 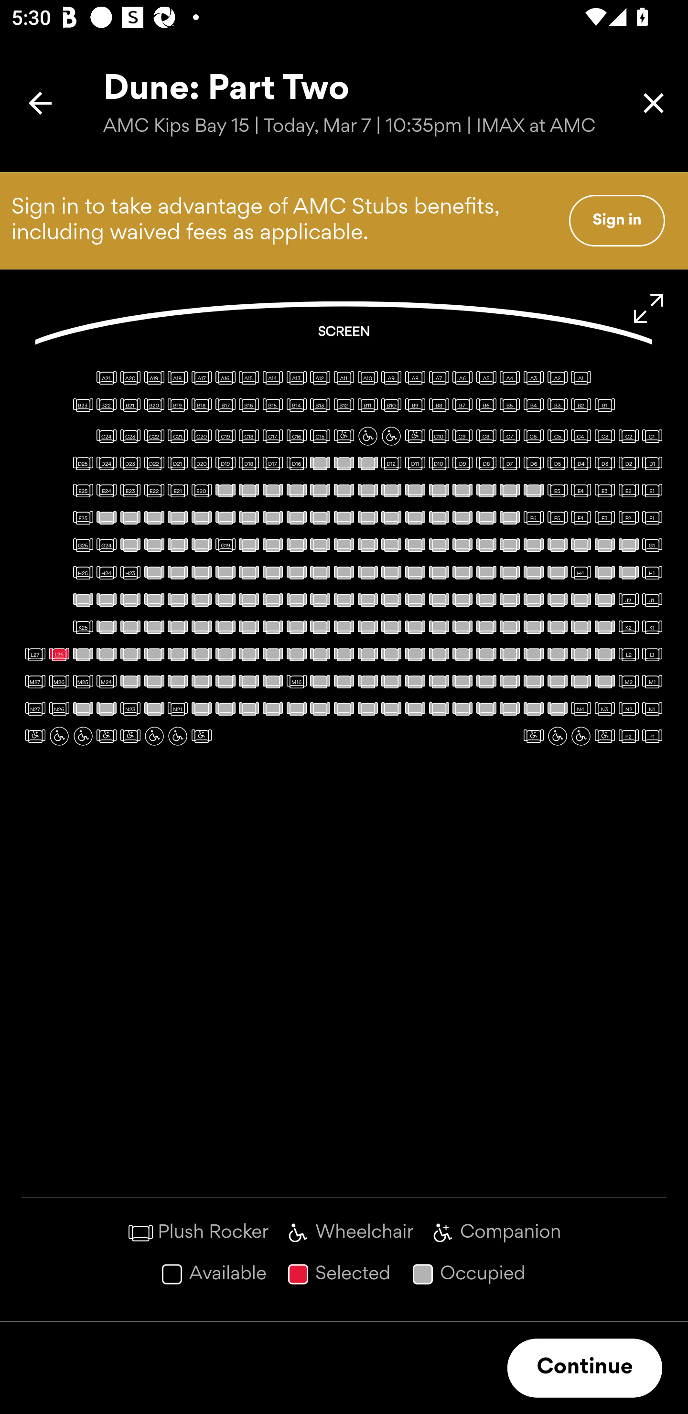 I want to click on P12, Wheelchair space, available, so click(x=83, y=736).